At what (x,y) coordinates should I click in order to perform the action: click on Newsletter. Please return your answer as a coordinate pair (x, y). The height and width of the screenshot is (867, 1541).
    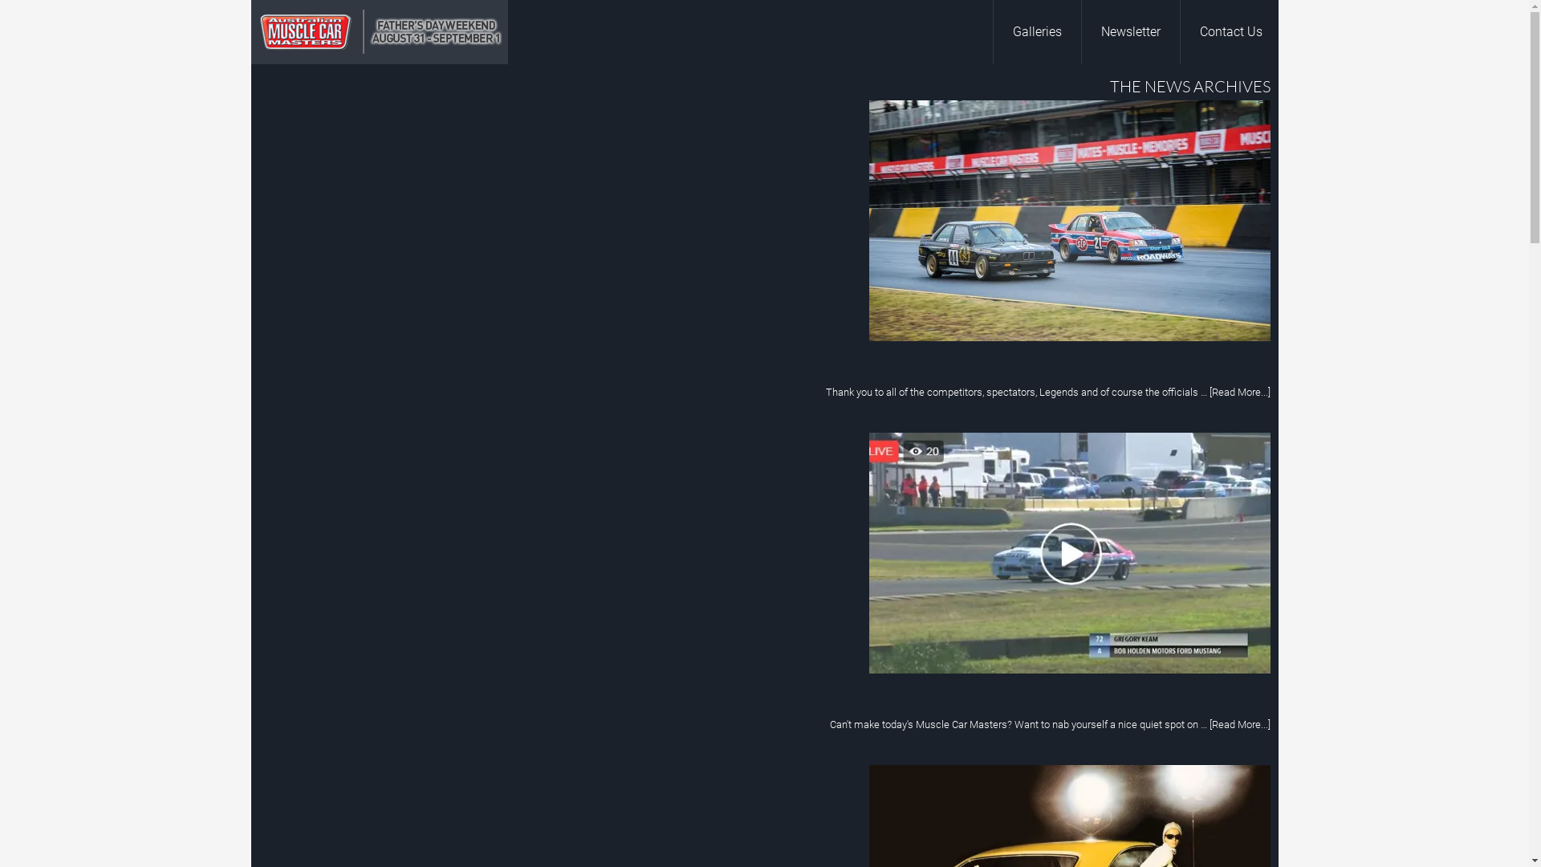
    Looking at the image, I should click on (1130, 32).